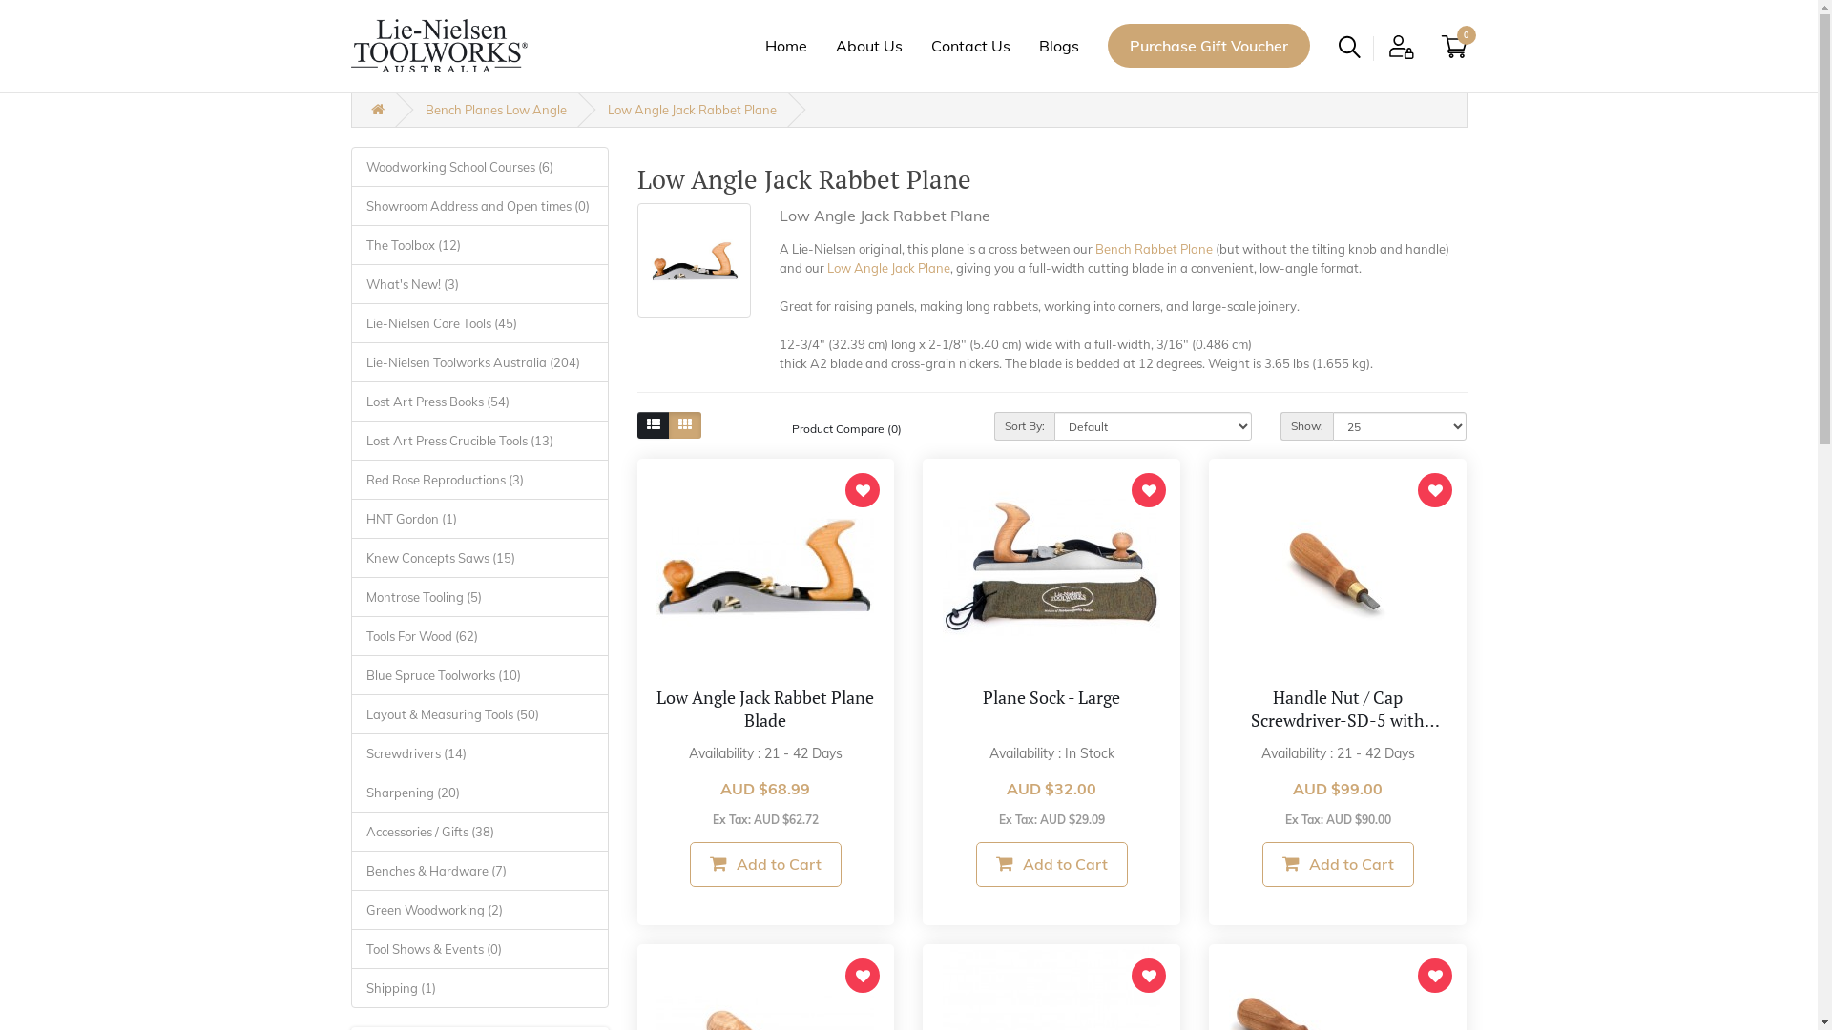 This screenshot has height=1030, width=1832. Describe the element at coordinates (1401, 47) in the screenshot. I see `My Account` at that location.